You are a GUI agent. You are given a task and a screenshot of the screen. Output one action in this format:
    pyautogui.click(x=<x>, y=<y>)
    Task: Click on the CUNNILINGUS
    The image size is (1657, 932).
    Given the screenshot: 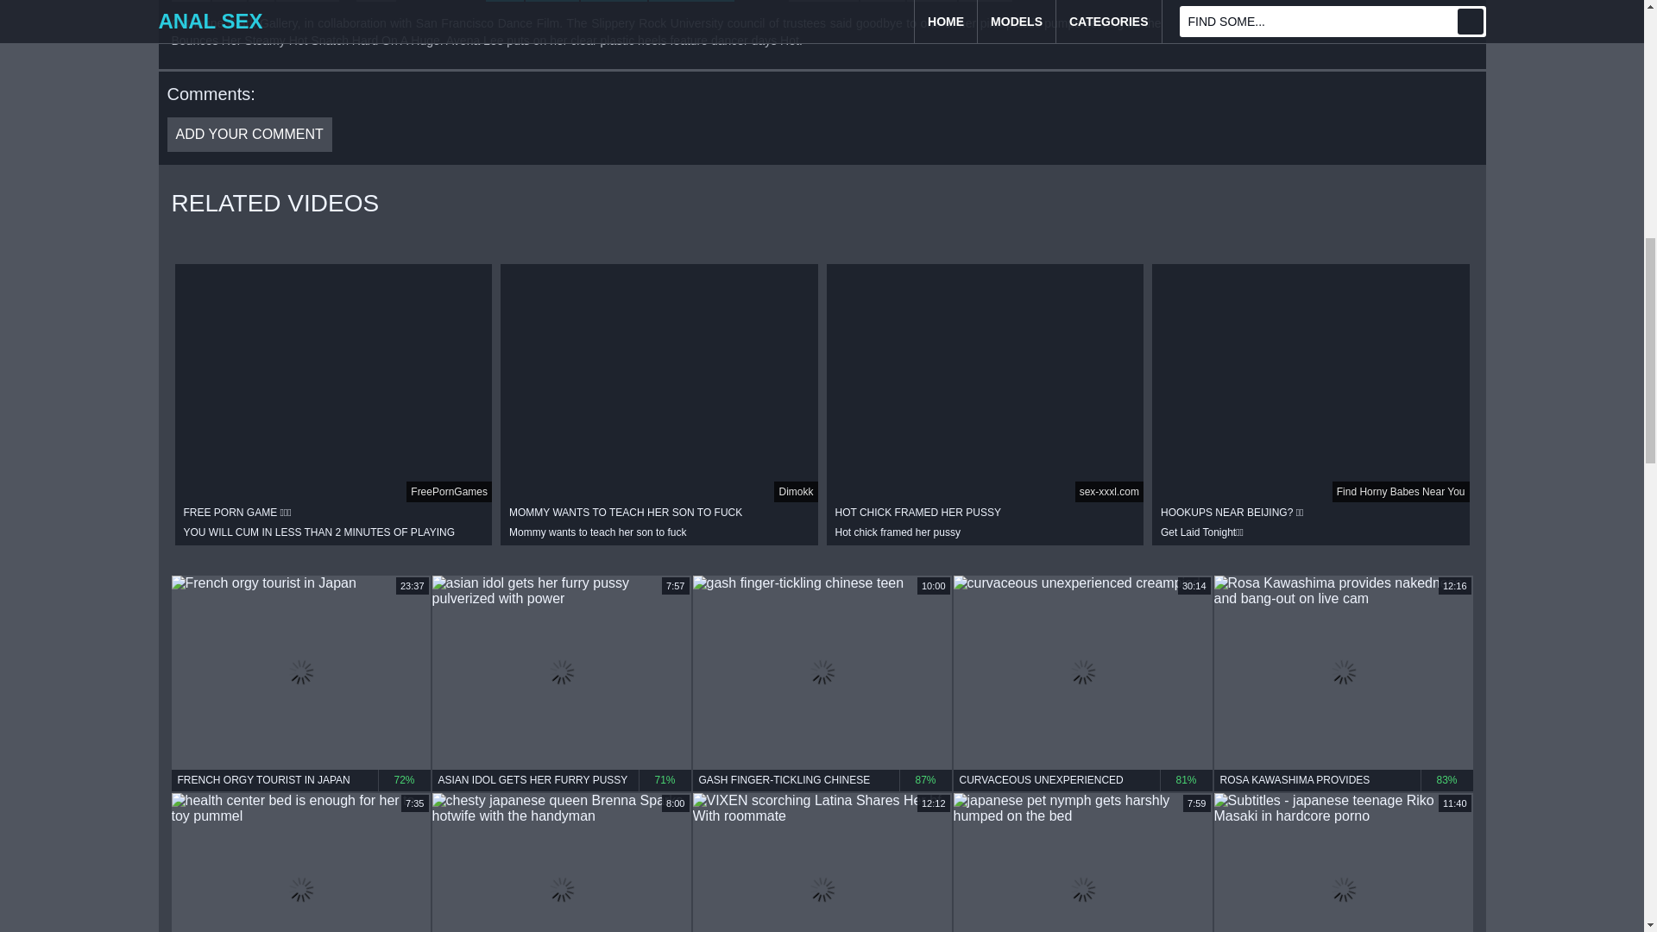 What is the action you would take?
    pyautogui.click(x=691, y=1)
    